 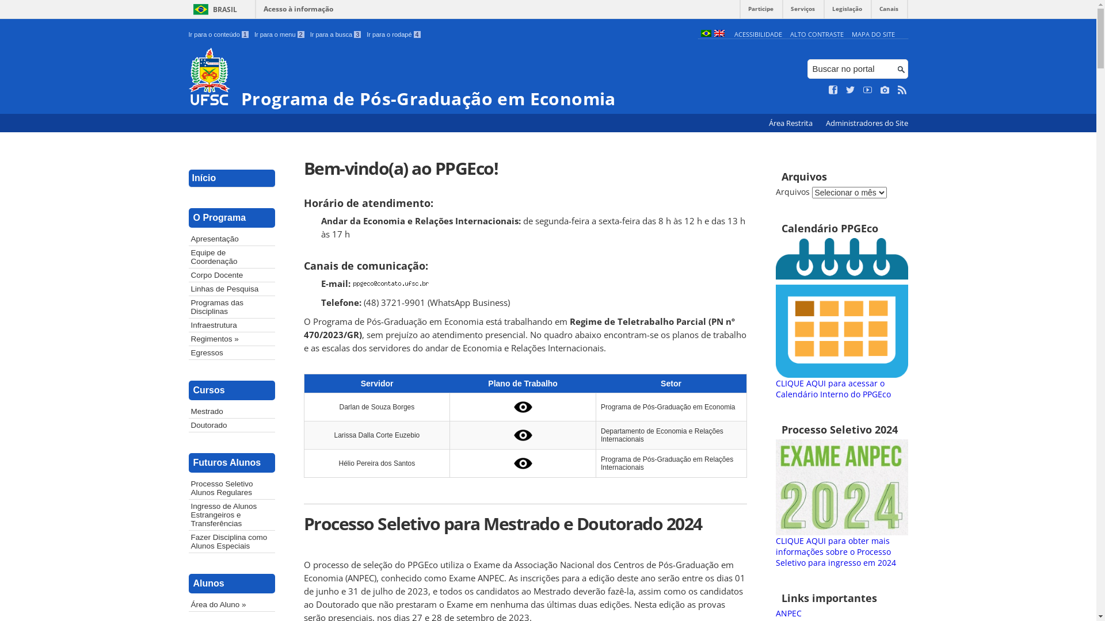 What do you see at coordinates (788, 613) in the screenshot?
I see `ANPEC` at bounding box center [788, 613].